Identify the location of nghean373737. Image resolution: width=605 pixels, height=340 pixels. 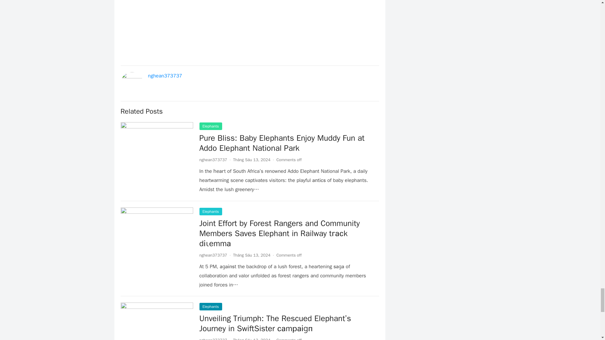
(213, 255).